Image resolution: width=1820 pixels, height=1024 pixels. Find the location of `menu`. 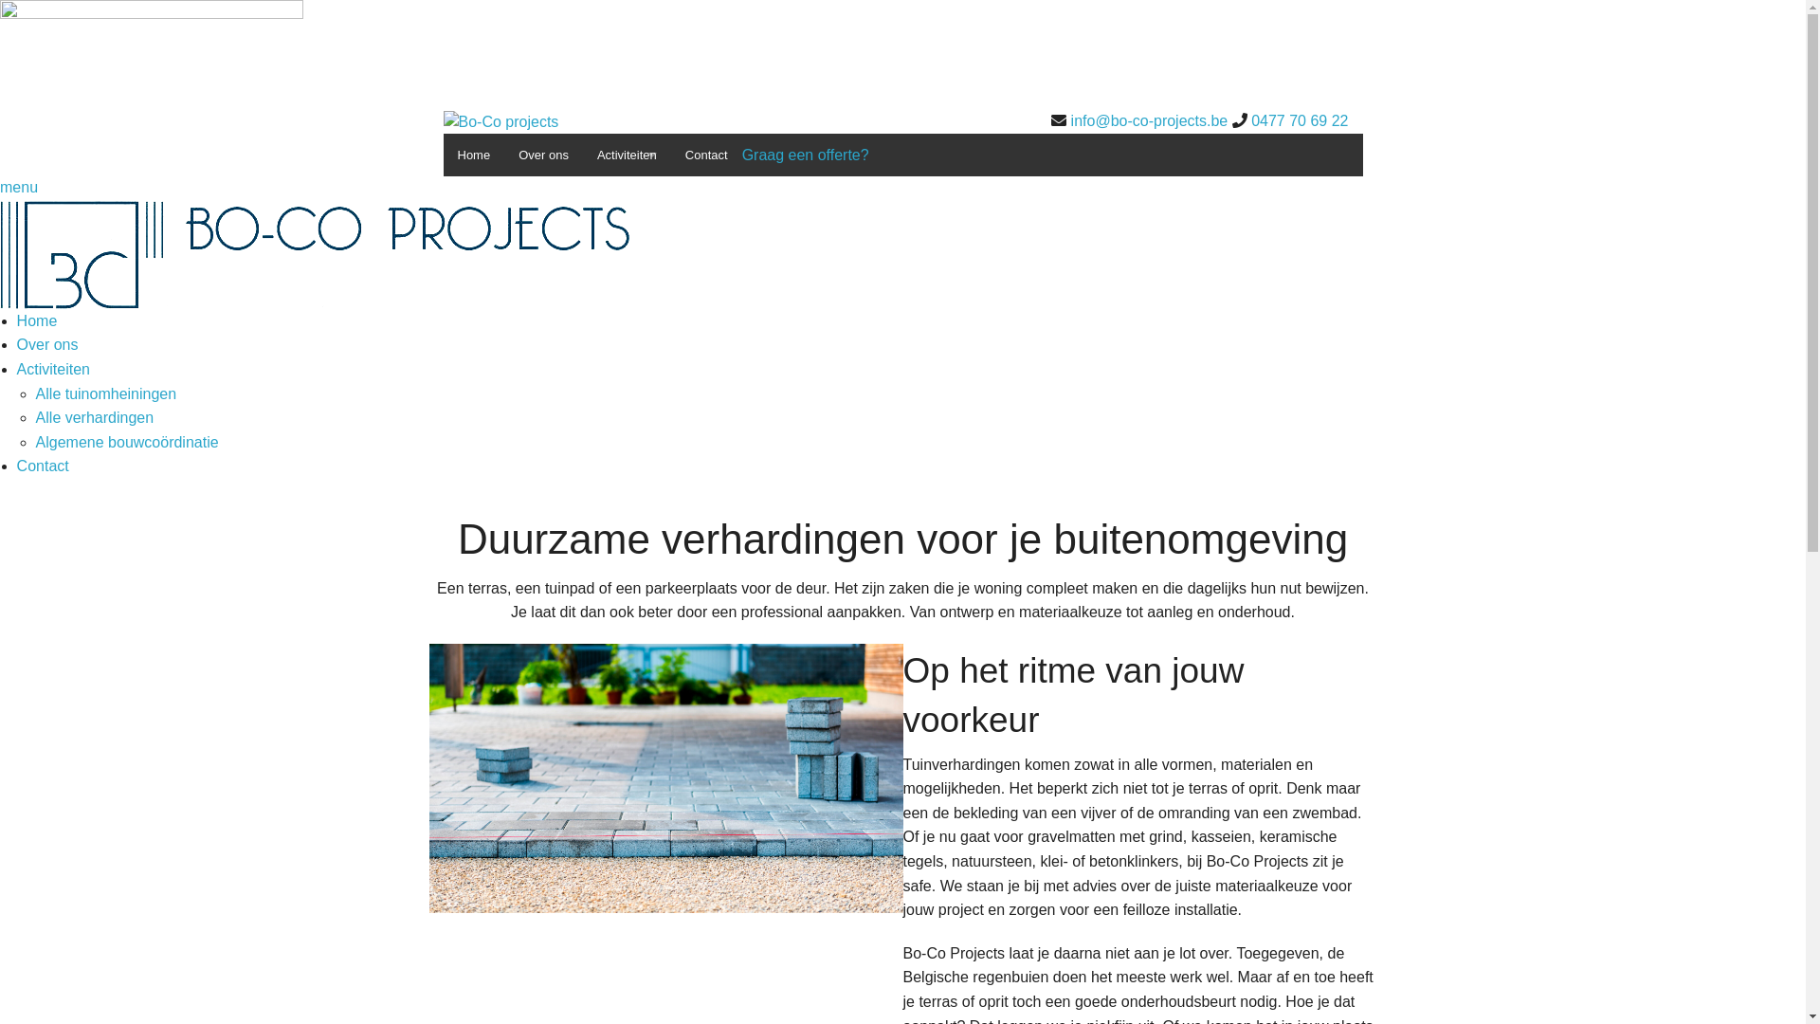

menu is located at coordinates (19, 188).